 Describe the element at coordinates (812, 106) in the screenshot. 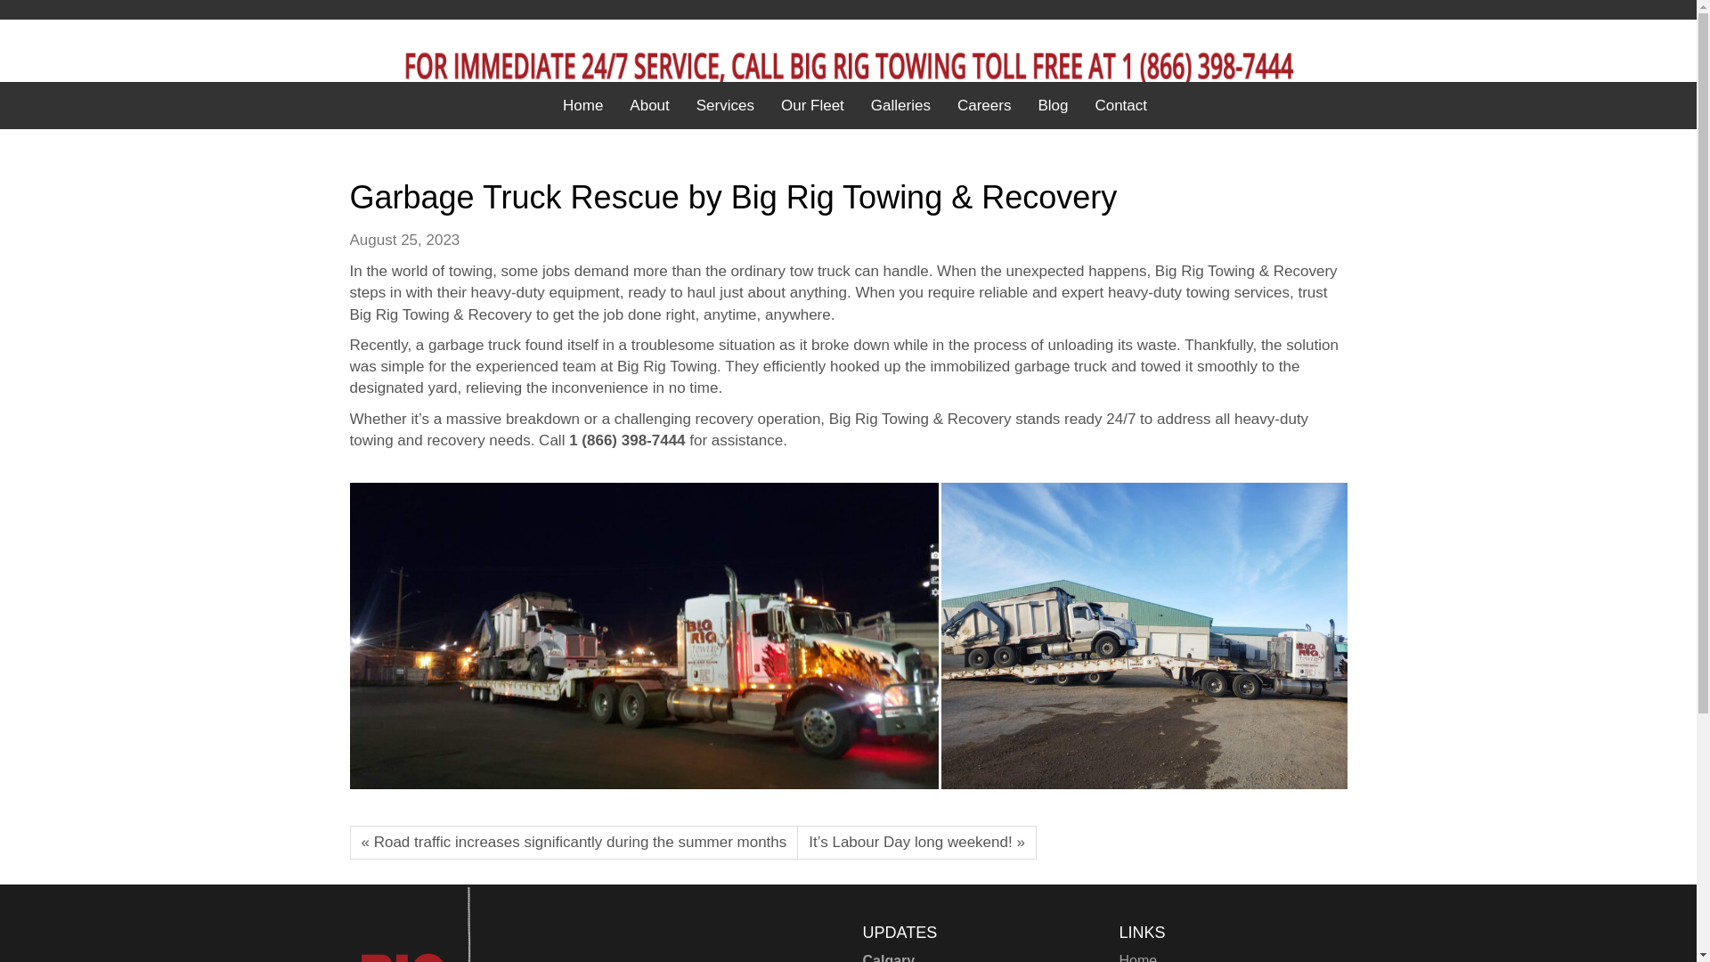

I see `Our Fleet` at that location.